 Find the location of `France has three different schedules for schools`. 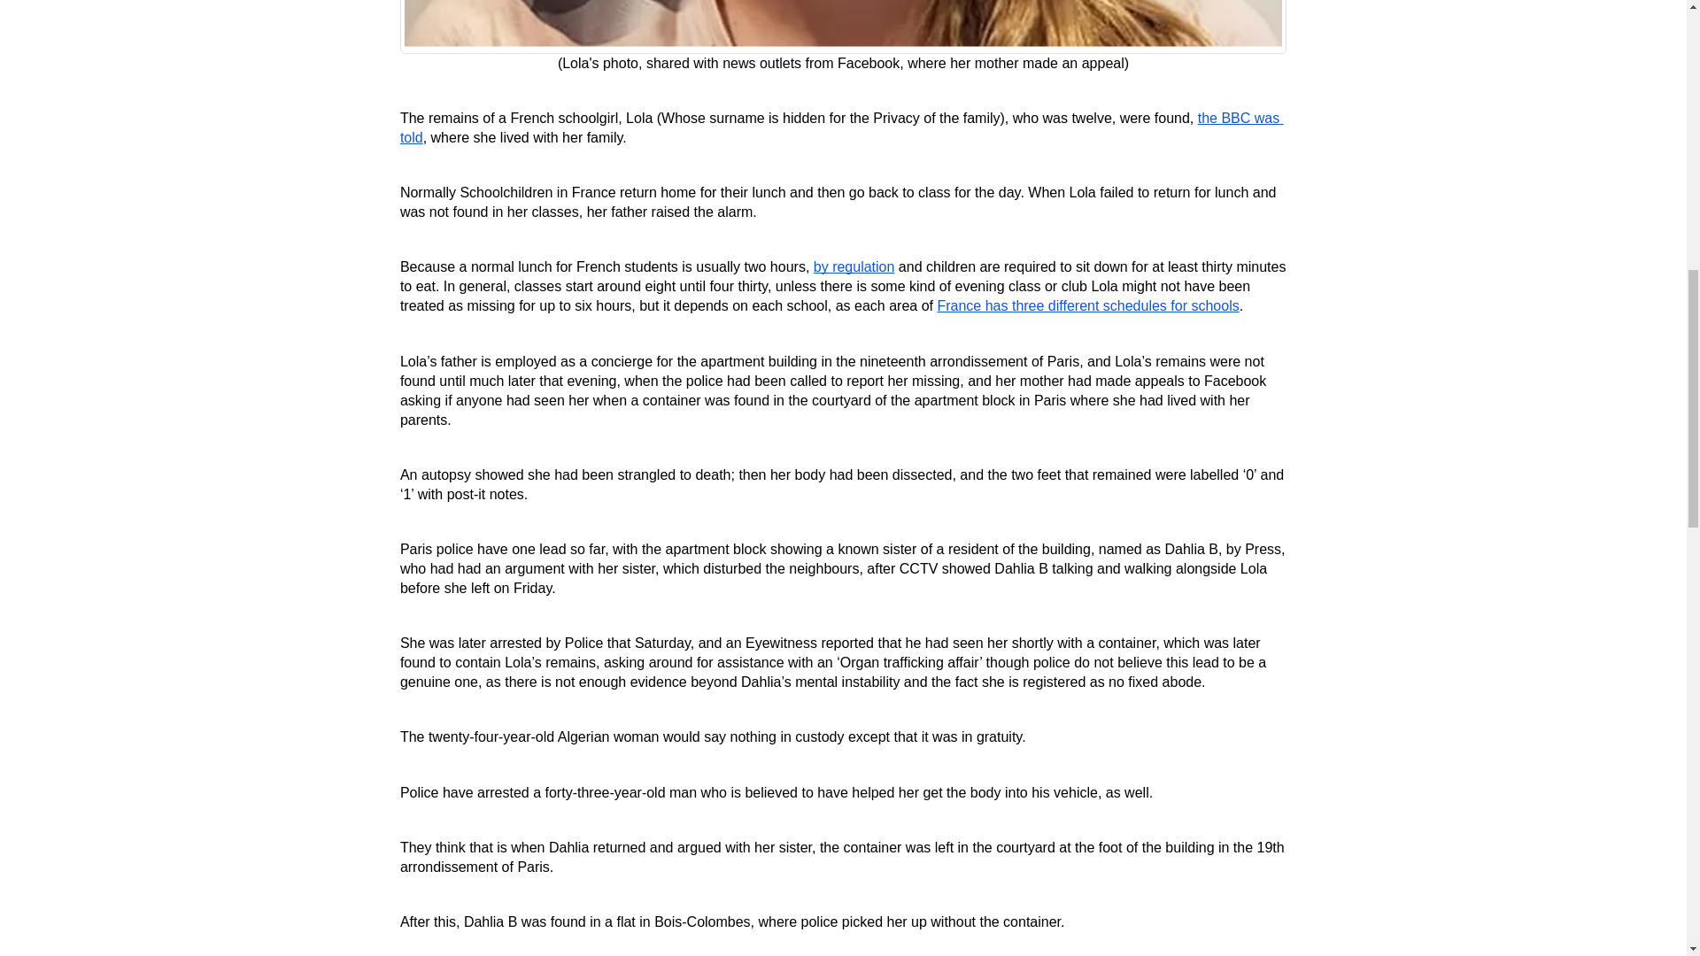

France has three different schedules for schools is located at coordinates (1087, 306).